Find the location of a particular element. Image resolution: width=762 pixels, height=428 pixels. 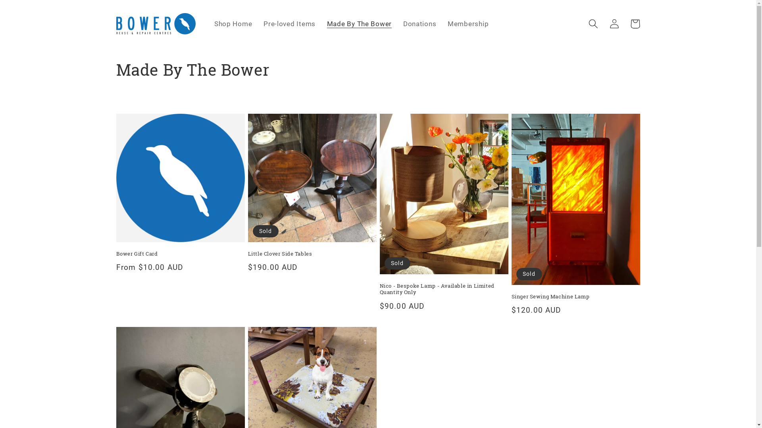

Made By The Bower is located at coordinates (359, 24).